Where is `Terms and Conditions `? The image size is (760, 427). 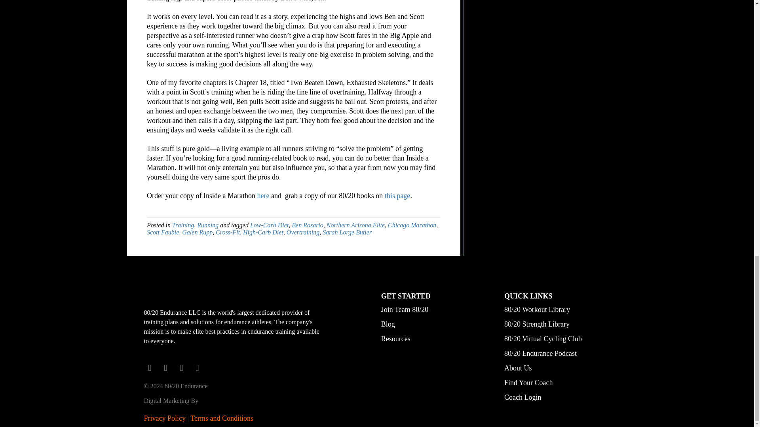
Terms and Conditions  is located at coordinates (222, 418).